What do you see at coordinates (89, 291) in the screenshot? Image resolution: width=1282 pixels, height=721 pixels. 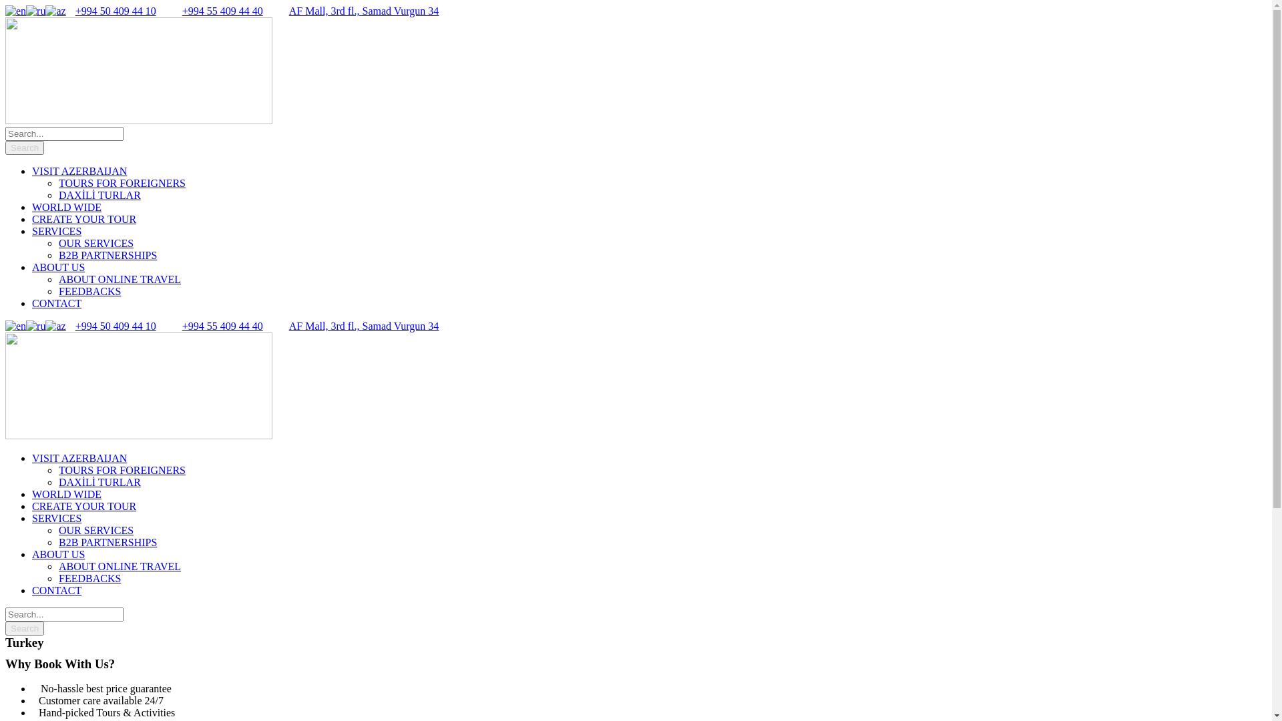 I see `FEEDBACKS` at bounding box center [89, 291].